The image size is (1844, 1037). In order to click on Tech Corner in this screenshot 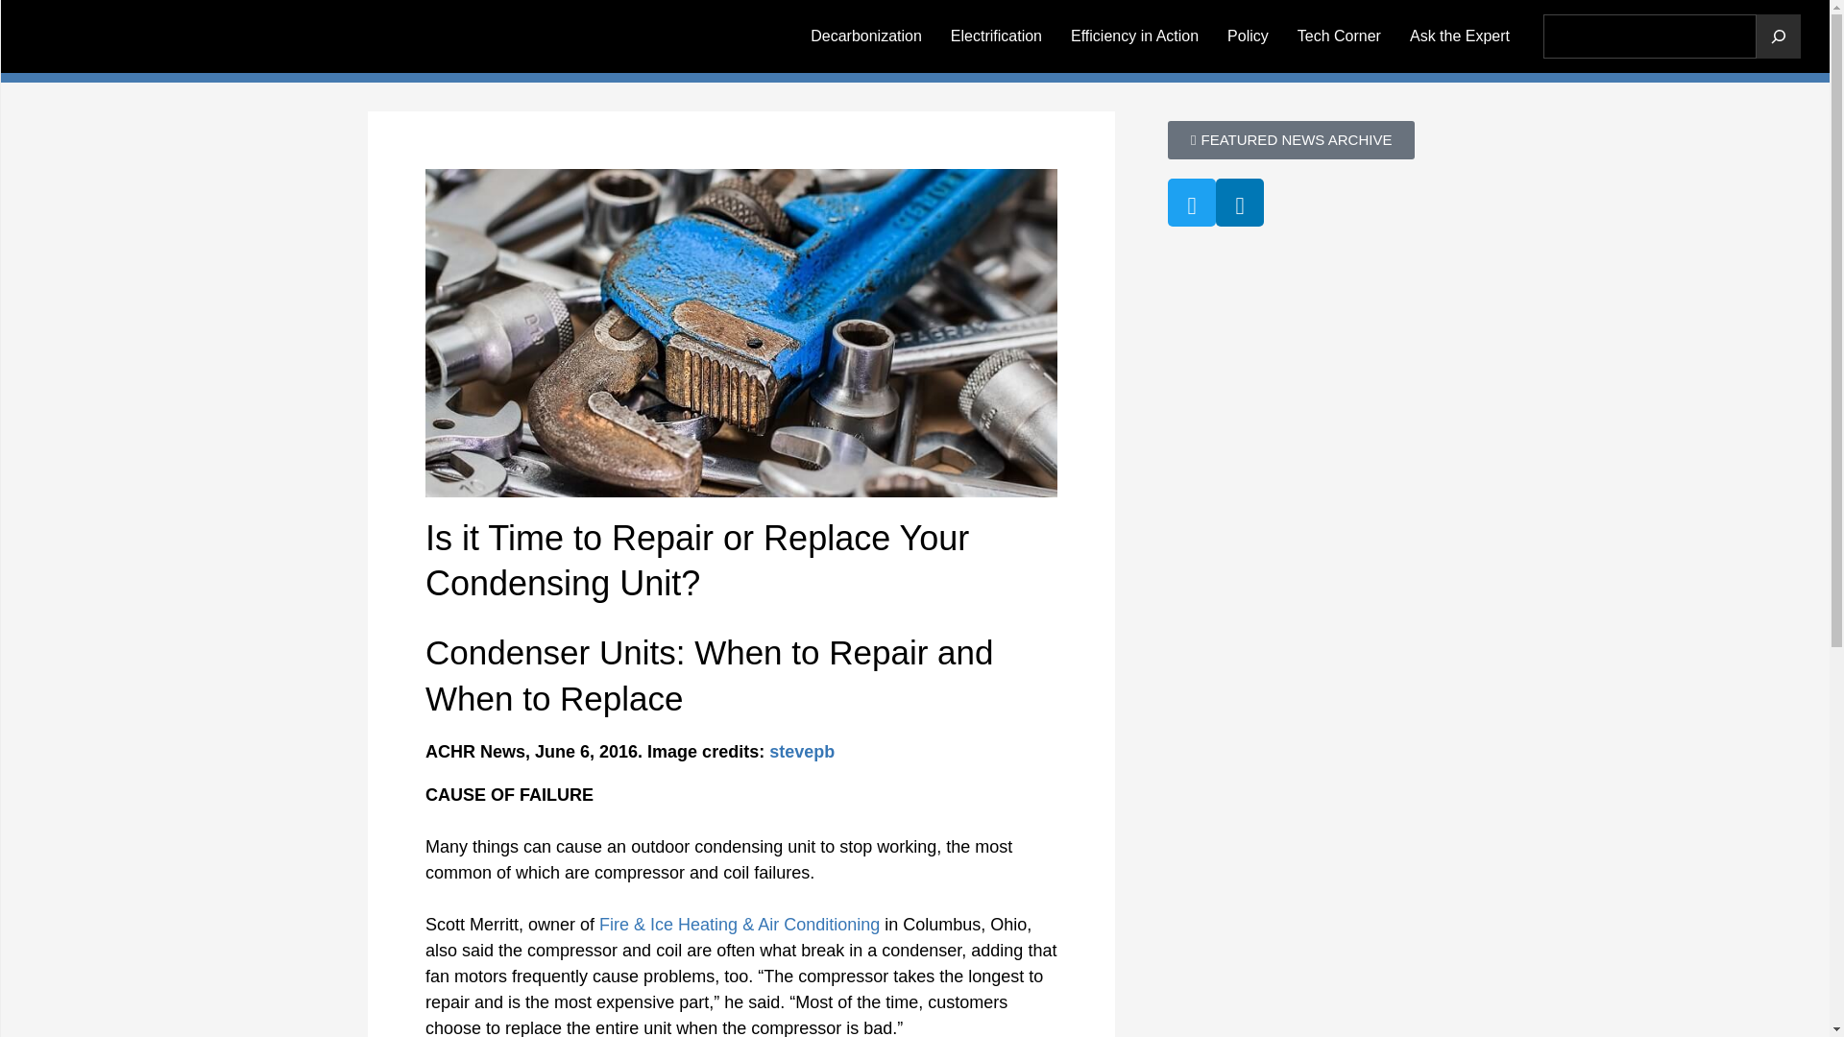, I will do `click(1339, 36)`.